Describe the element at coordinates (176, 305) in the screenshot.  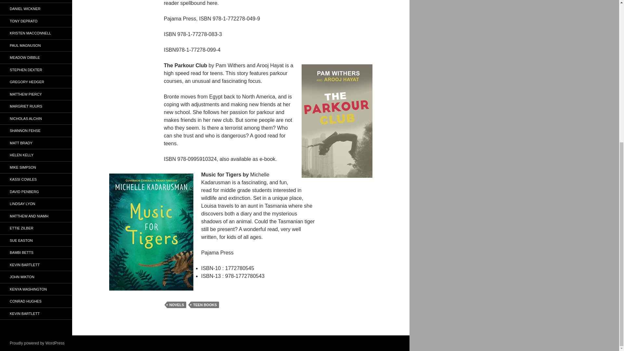
I see `NOVELS` at that location.